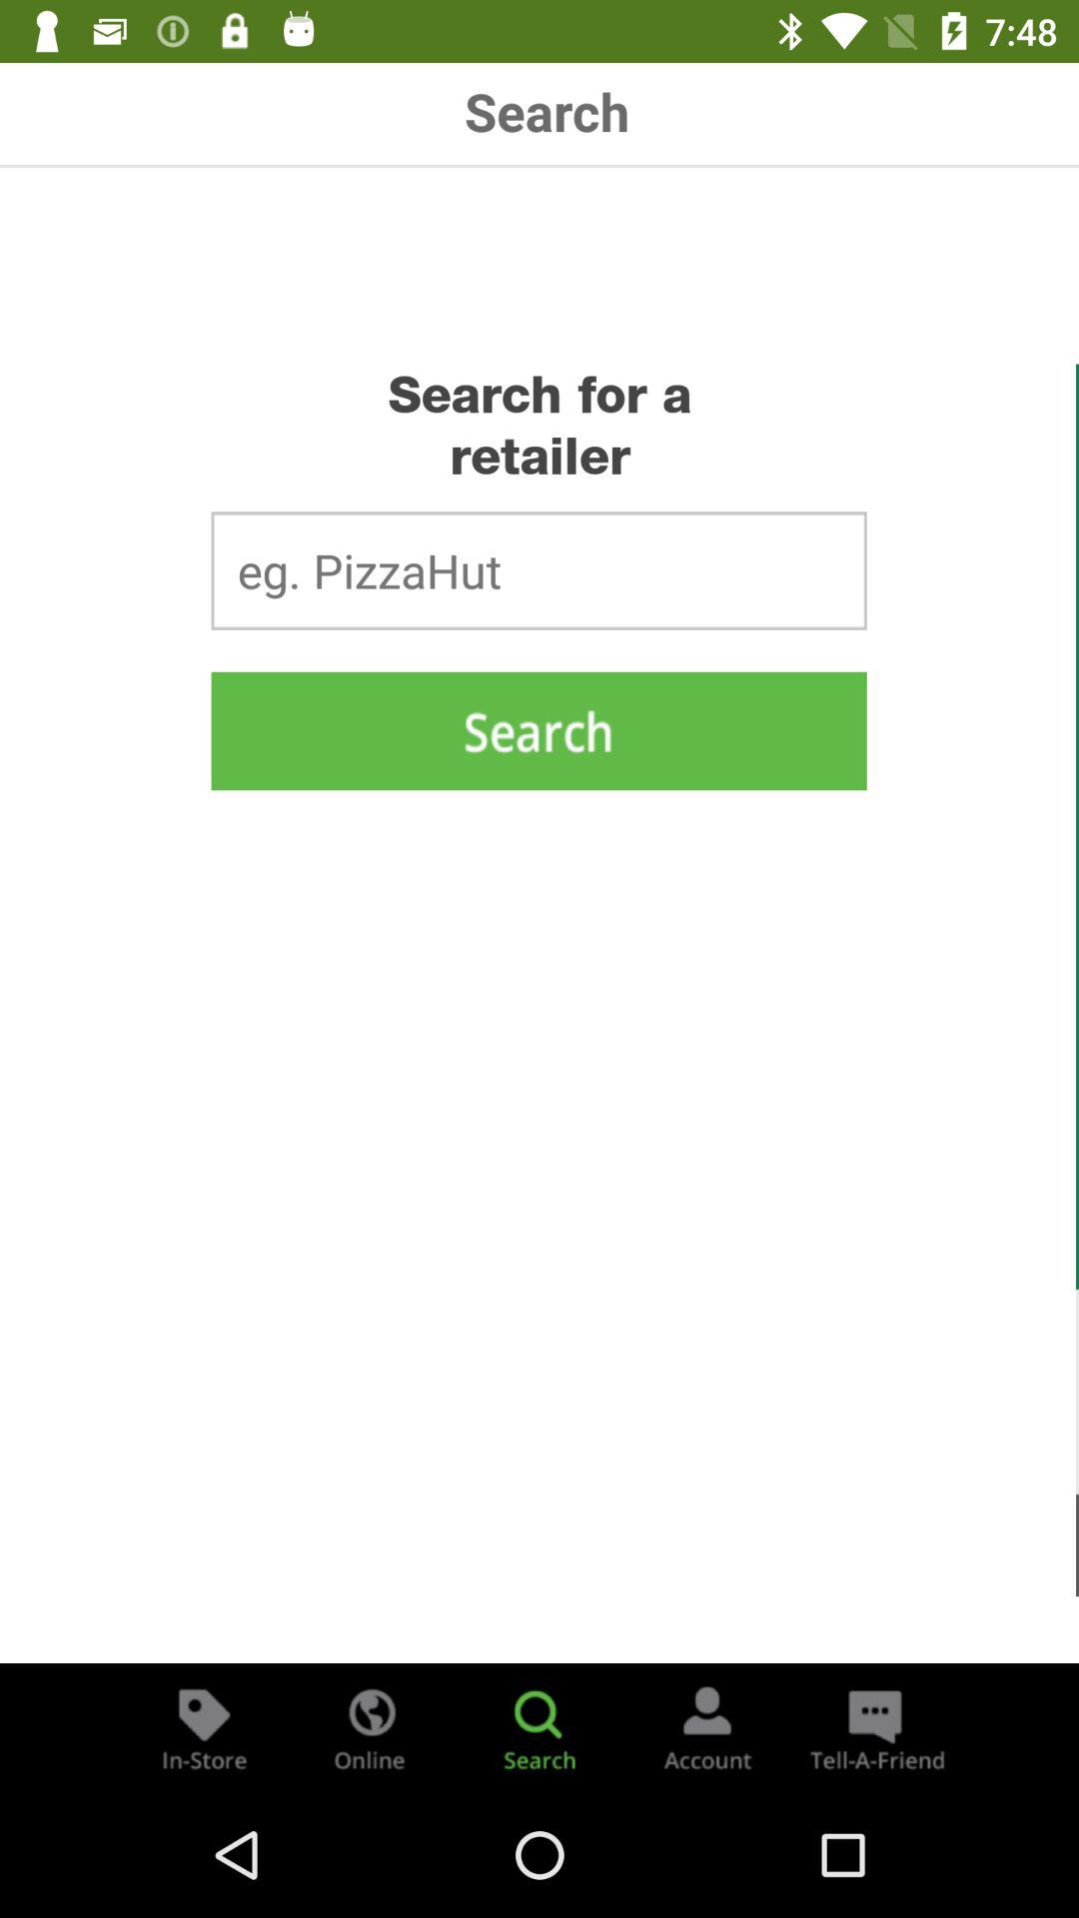  I want to click on store button, so click(204, 1728).